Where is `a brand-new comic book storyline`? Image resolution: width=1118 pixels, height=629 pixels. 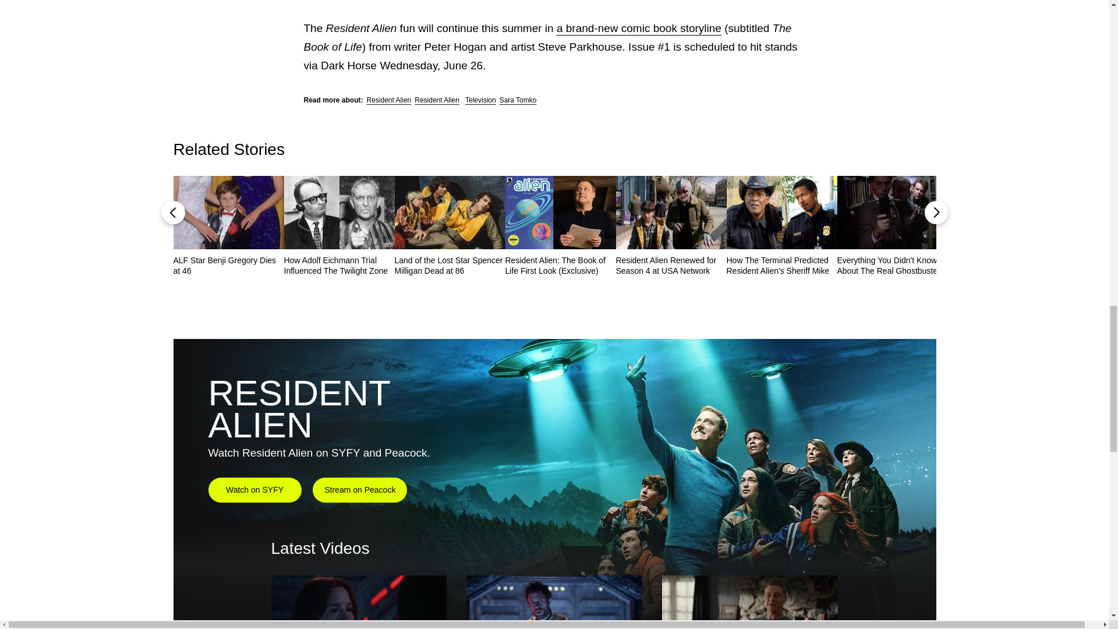
a brand-new comic book storyline is located at coordinates (639, 28).